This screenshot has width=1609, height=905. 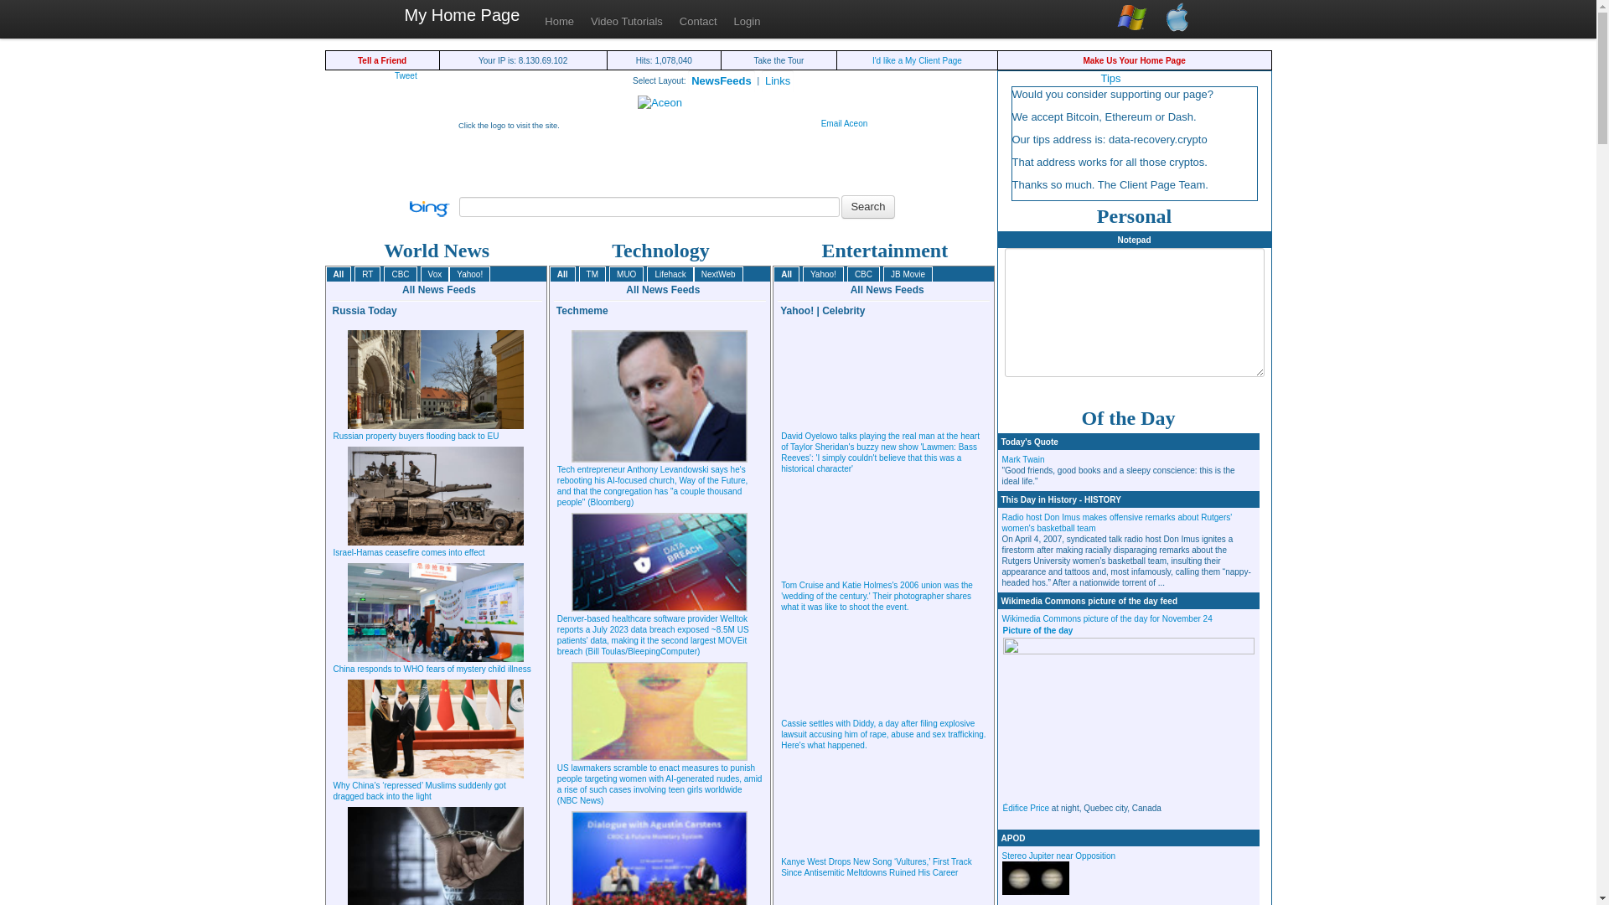 What do you see at coordinates (1059, 856) in the screenshot?
I see `Stereo Jupiter near Opposition` at bounding box center [1059, 856].